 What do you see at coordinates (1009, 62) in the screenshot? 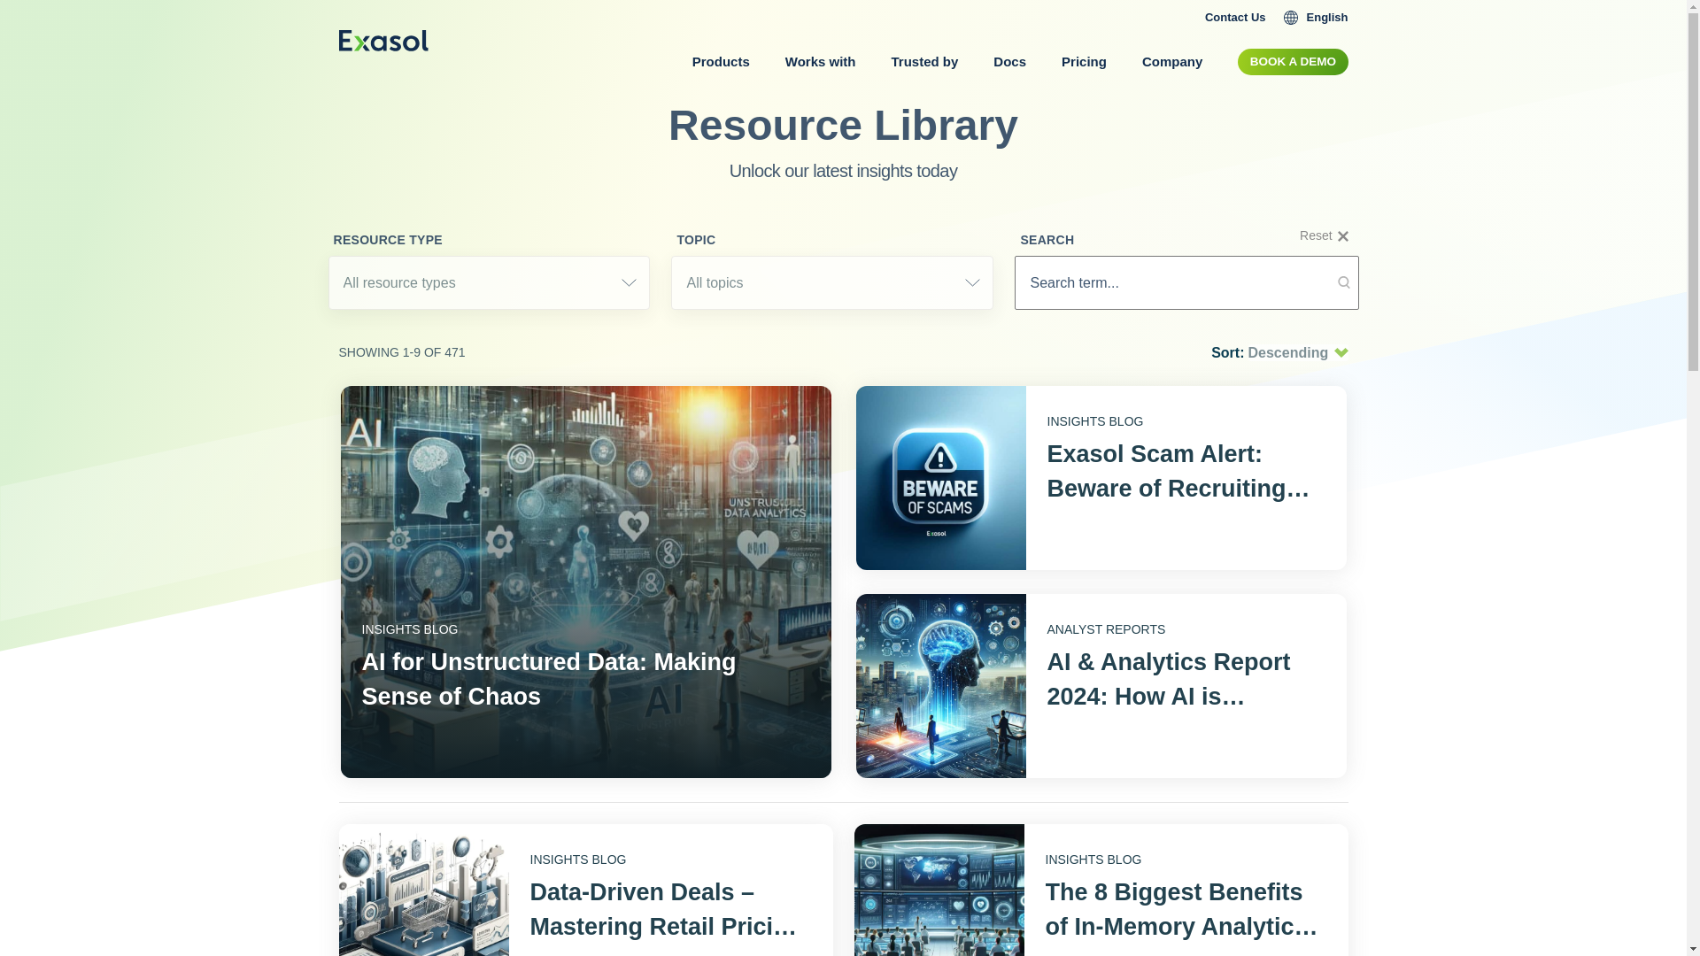
I see `Docs` at bounding box center [1009, 62].